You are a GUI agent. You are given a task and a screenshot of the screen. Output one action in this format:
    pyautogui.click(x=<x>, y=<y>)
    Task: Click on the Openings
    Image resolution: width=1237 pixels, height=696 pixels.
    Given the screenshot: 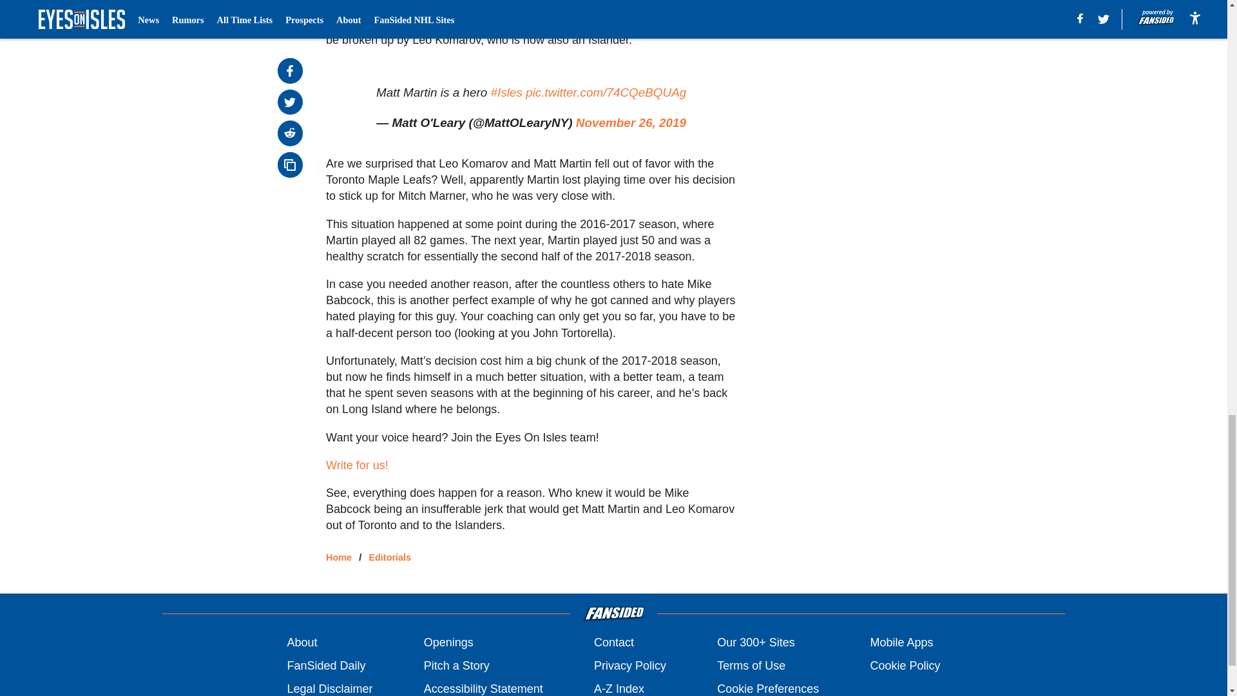 What is the action you would take?
    pyautogui.click(x=448, y=642)
    